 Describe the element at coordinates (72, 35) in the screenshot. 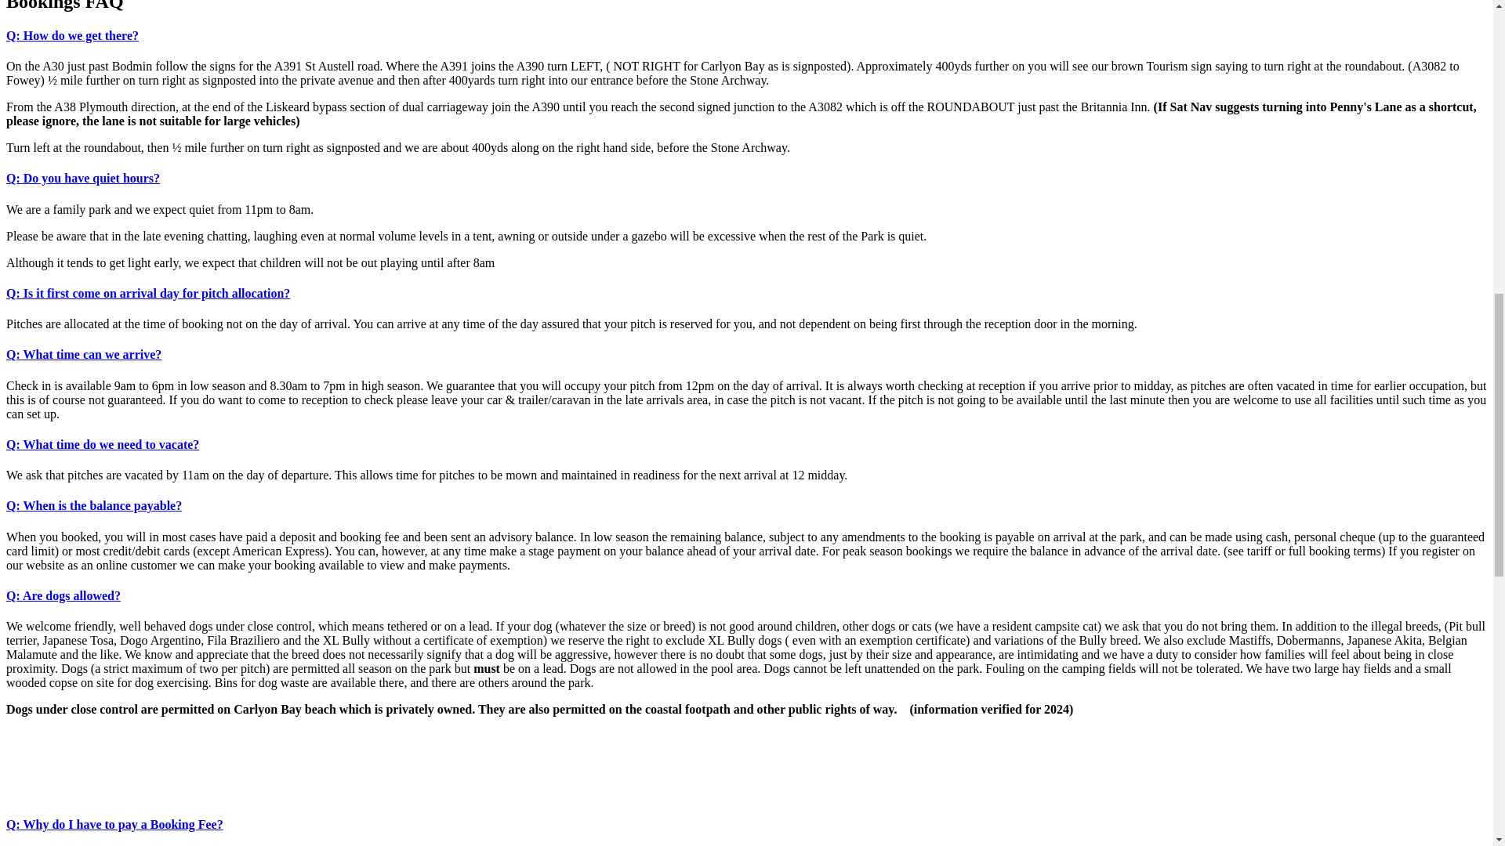

I see `Q: How do we get there?` at that location.